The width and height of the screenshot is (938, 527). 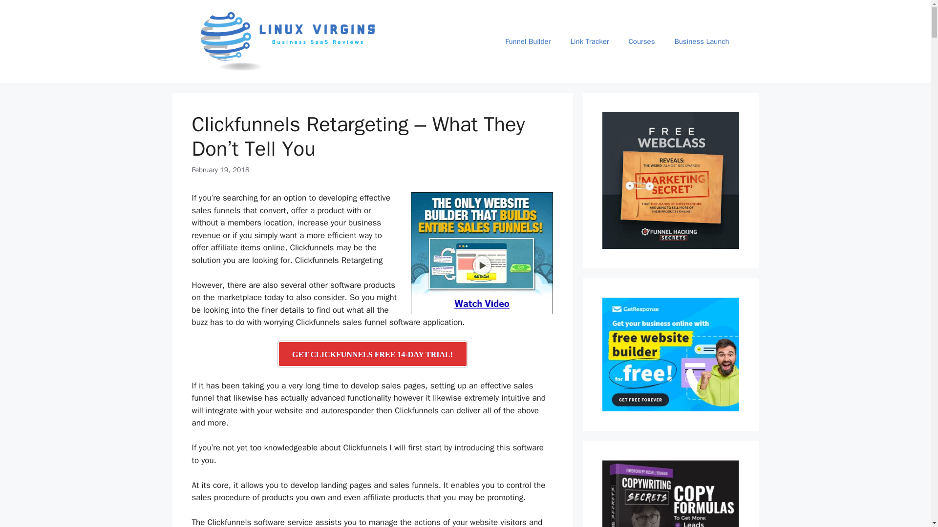 I want to click on Business Launch, so click(x=702, y=41).